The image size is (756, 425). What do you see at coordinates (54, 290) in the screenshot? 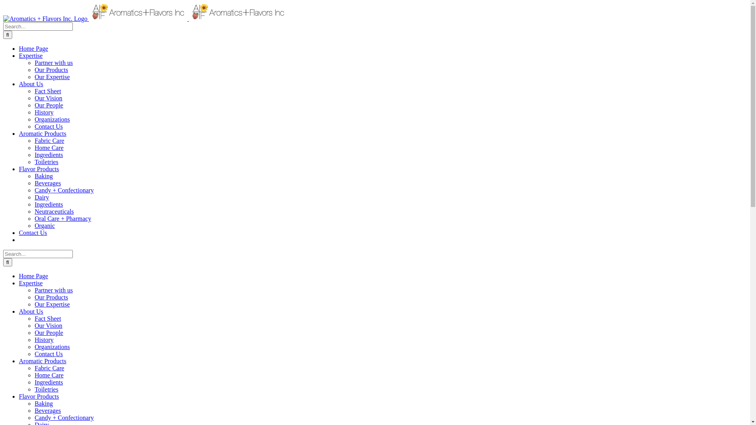
I see `Partner with us` at bounding box center [54, 290].